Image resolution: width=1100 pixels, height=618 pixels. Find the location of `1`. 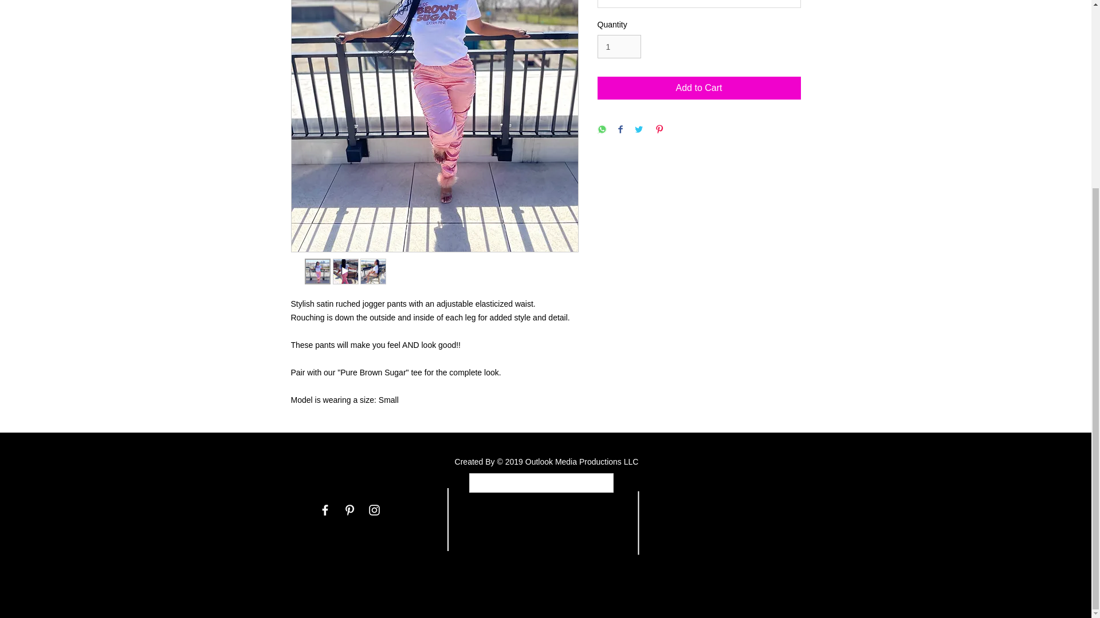

1 is located at coordinates (619, 46).